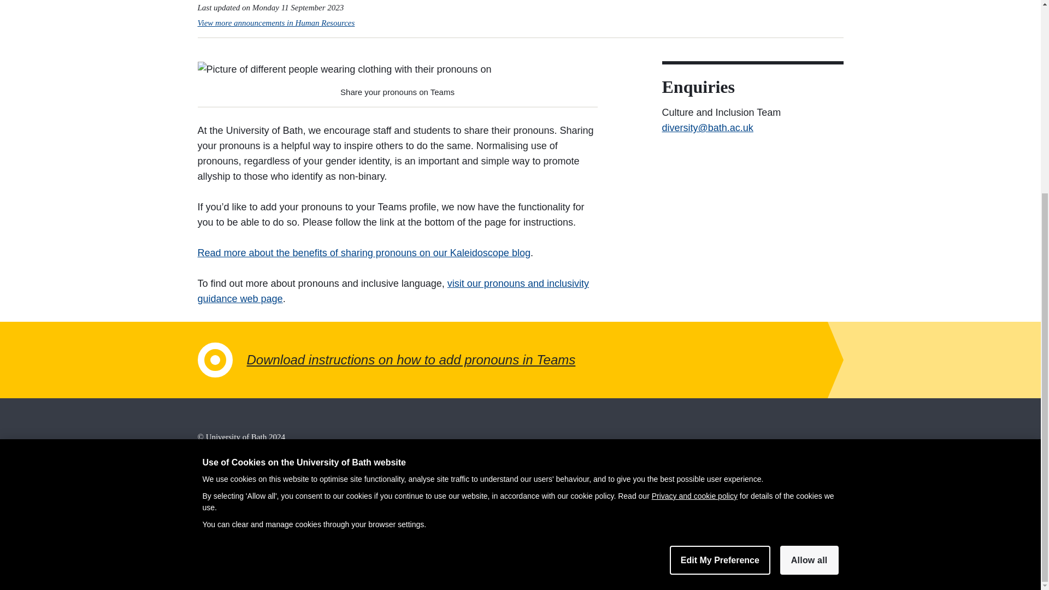 This screenshot has width=1049, height=590. Describe the element at coordinates (809, 279) in the screenshot. I see `Allow all` at that location.